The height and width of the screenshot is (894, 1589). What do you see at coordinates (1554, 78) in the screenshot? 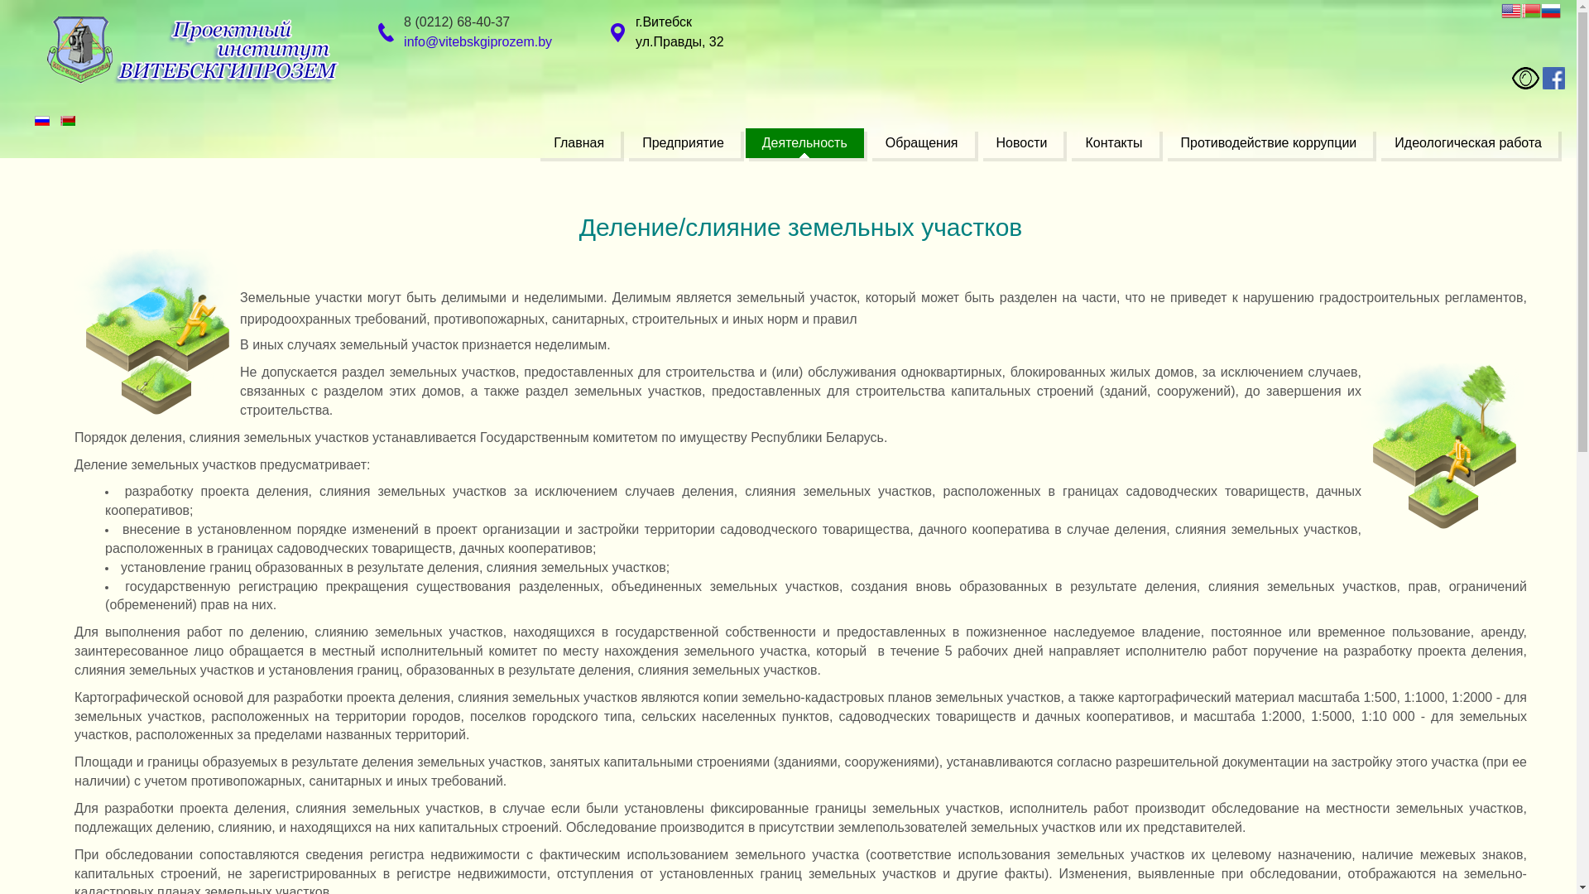
I see `Facebook` at bounding box center [1554, 78].